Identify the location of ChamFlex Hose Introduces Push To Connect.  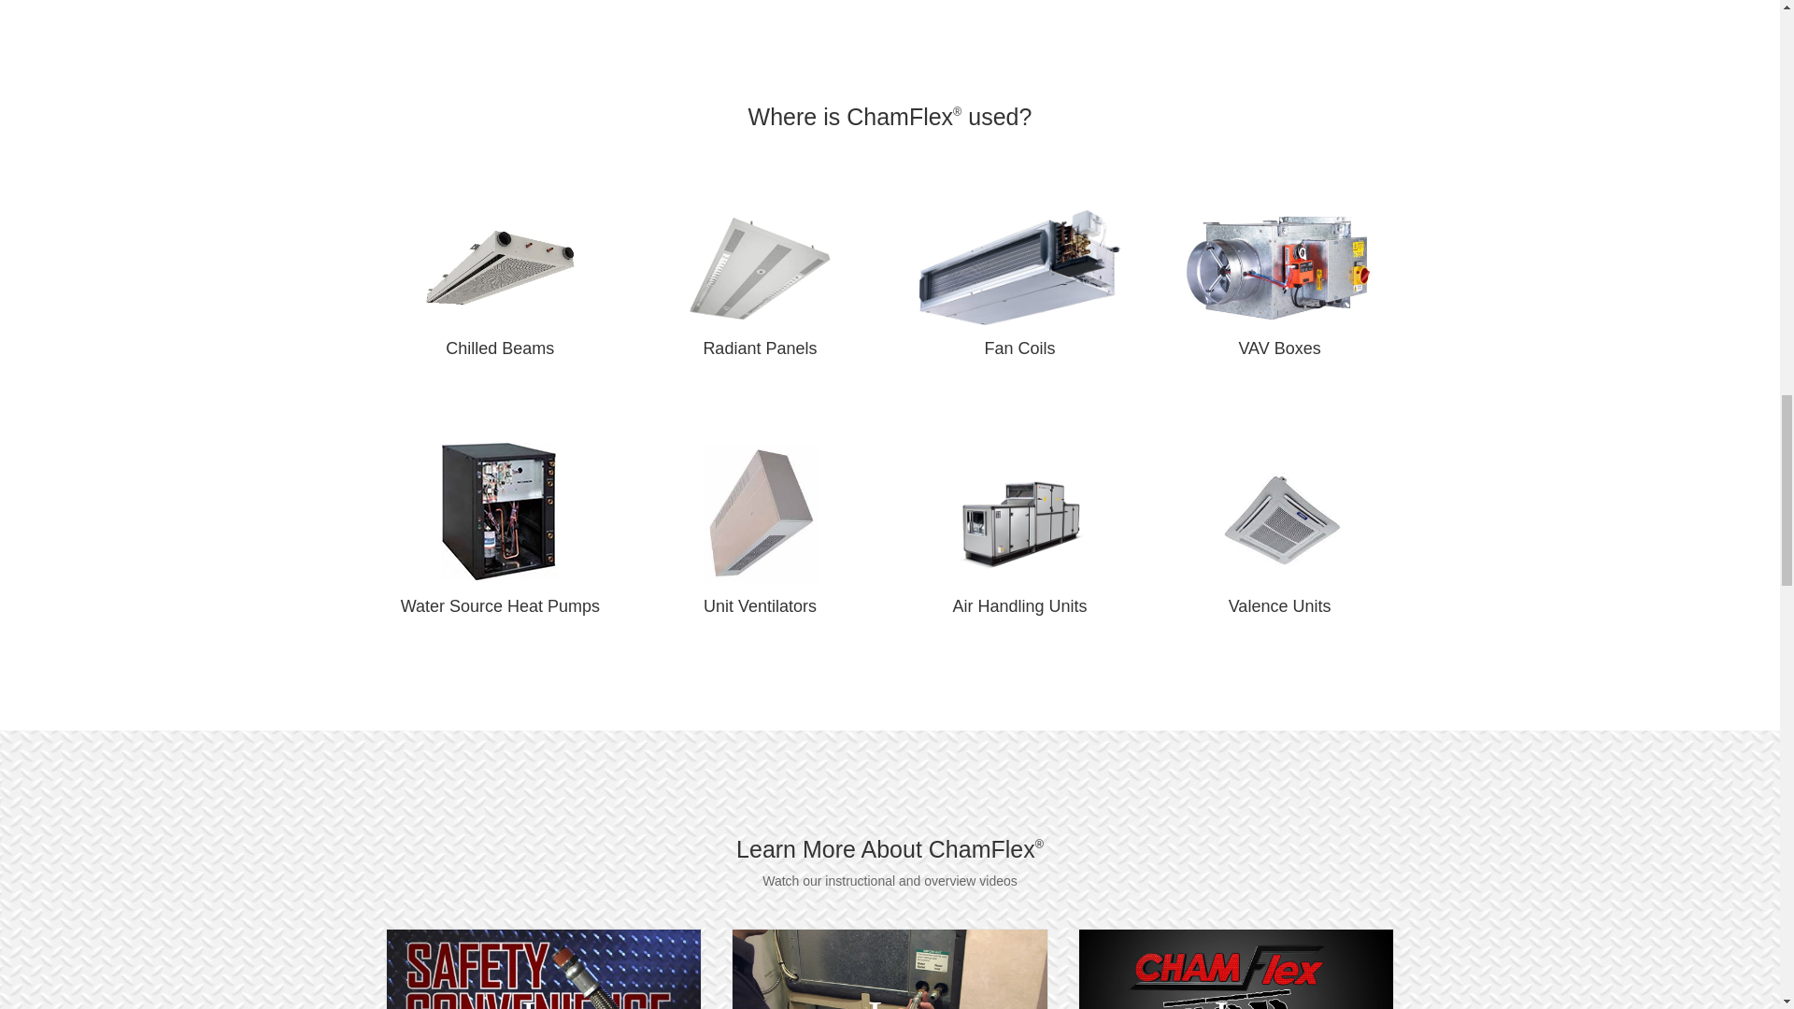
(544, 969).